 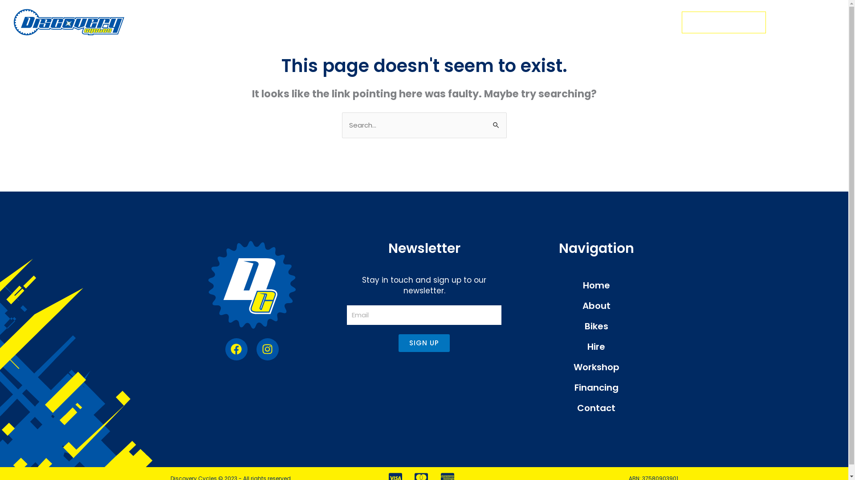 What do you see at coordinates (236, 349) in the screenshot?
I see `Facebook` at bounding box center [236, 349].